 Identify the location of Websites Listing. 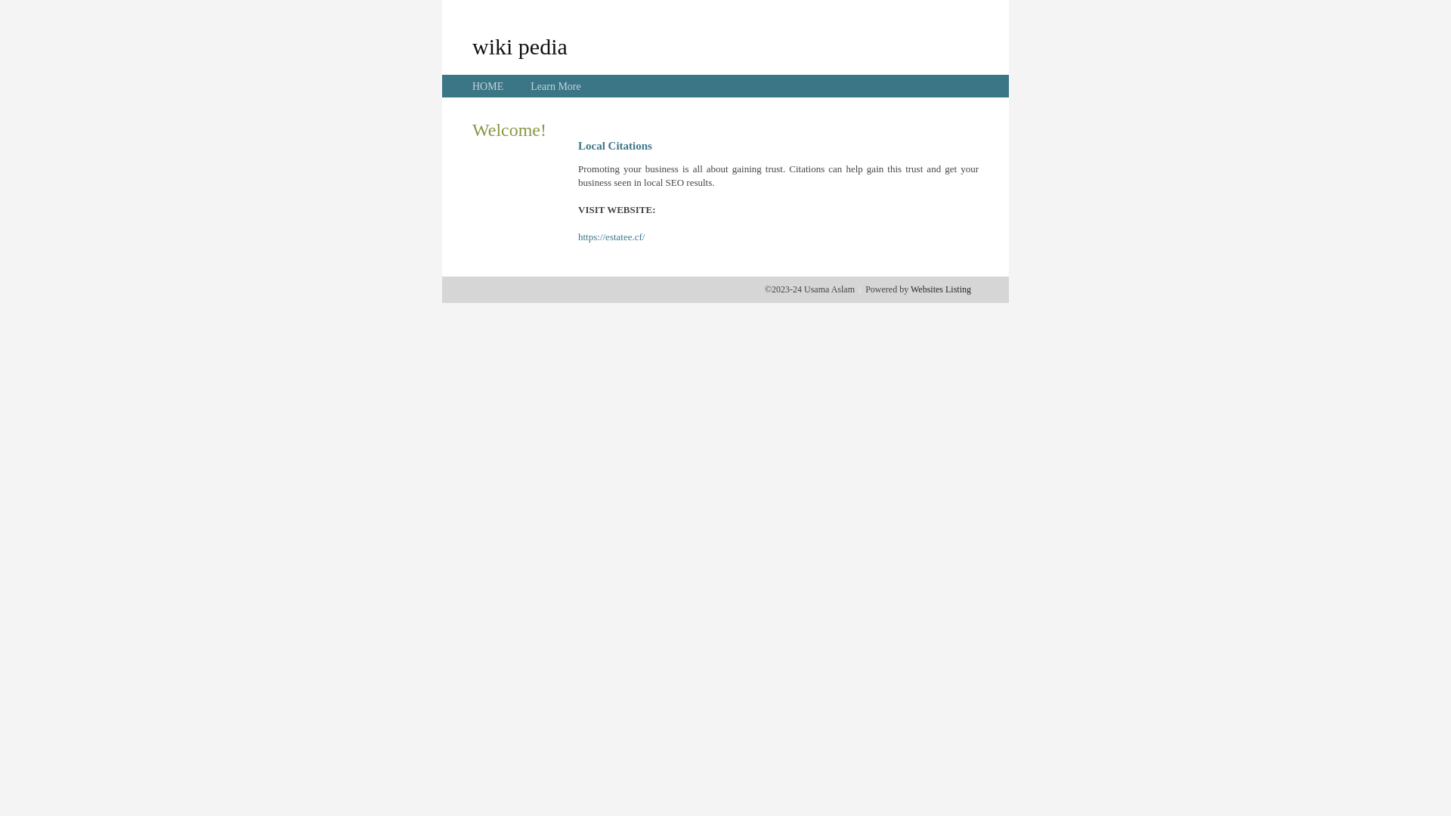
(941, 289).